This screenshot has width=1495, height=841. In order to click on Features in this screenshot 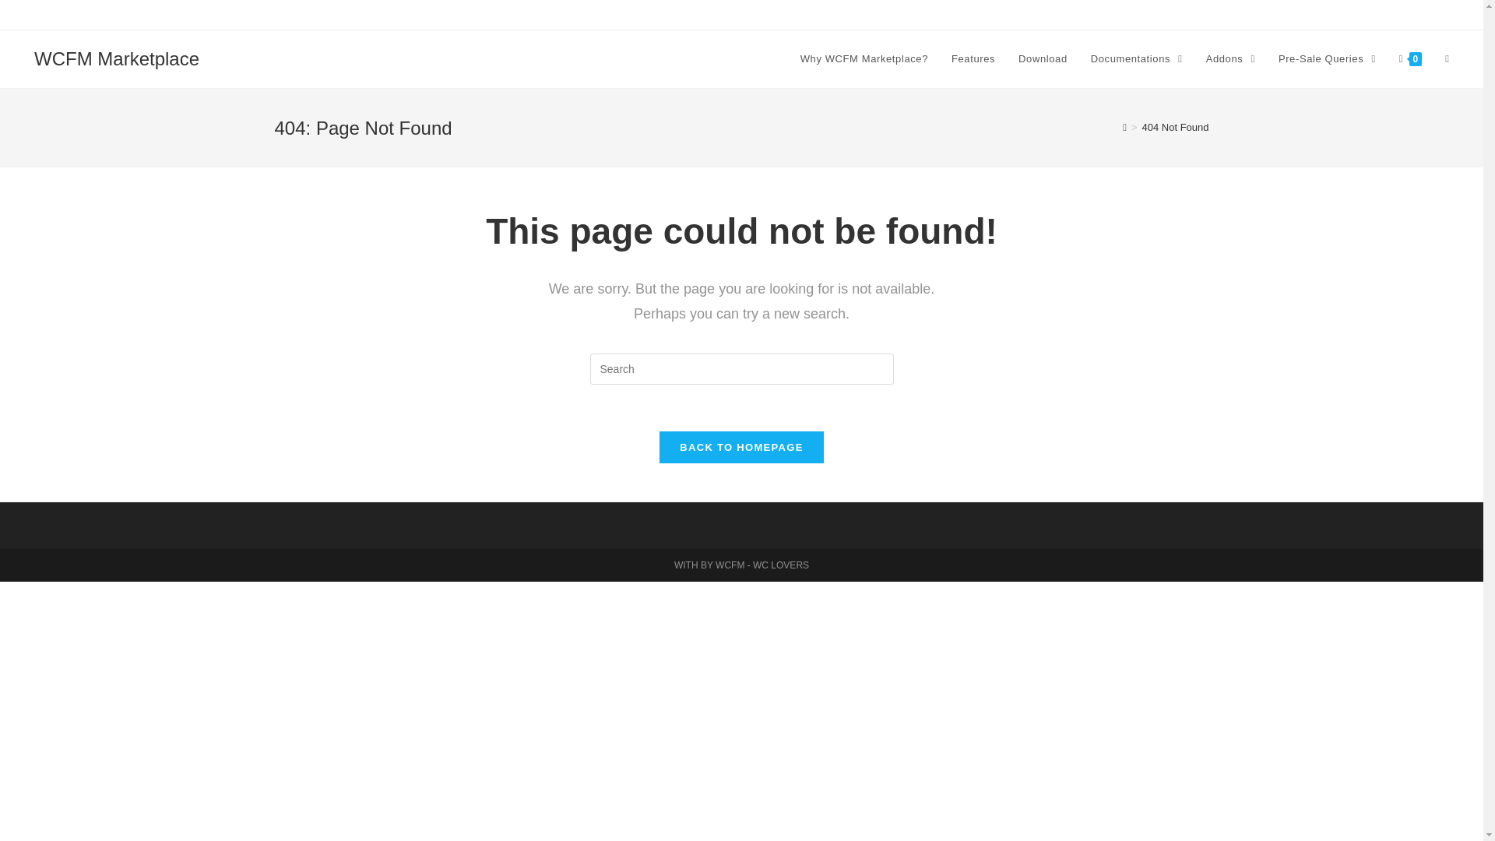, I will do `click(973, 59)`.